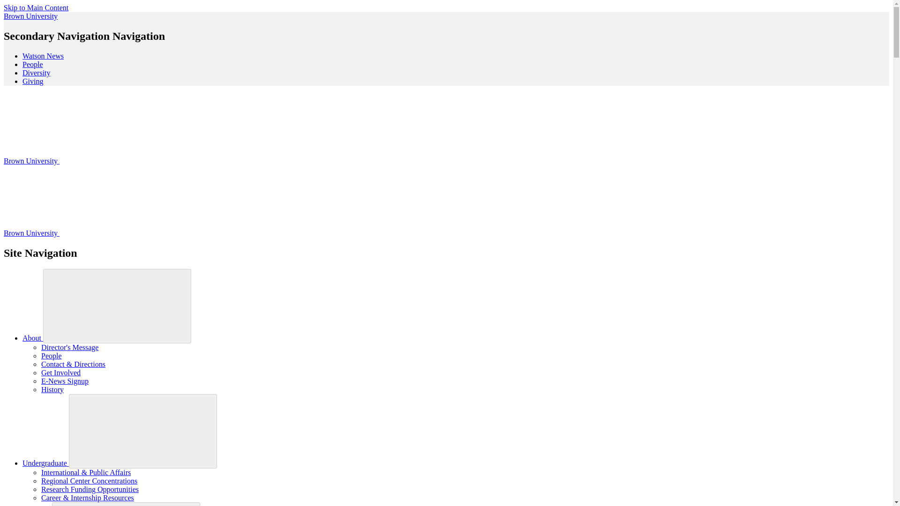 The width and height of the screenshot is (900, 506). Describe the element at coordinates (37, 73) in the screenshot. I see `Diversity` at that location.